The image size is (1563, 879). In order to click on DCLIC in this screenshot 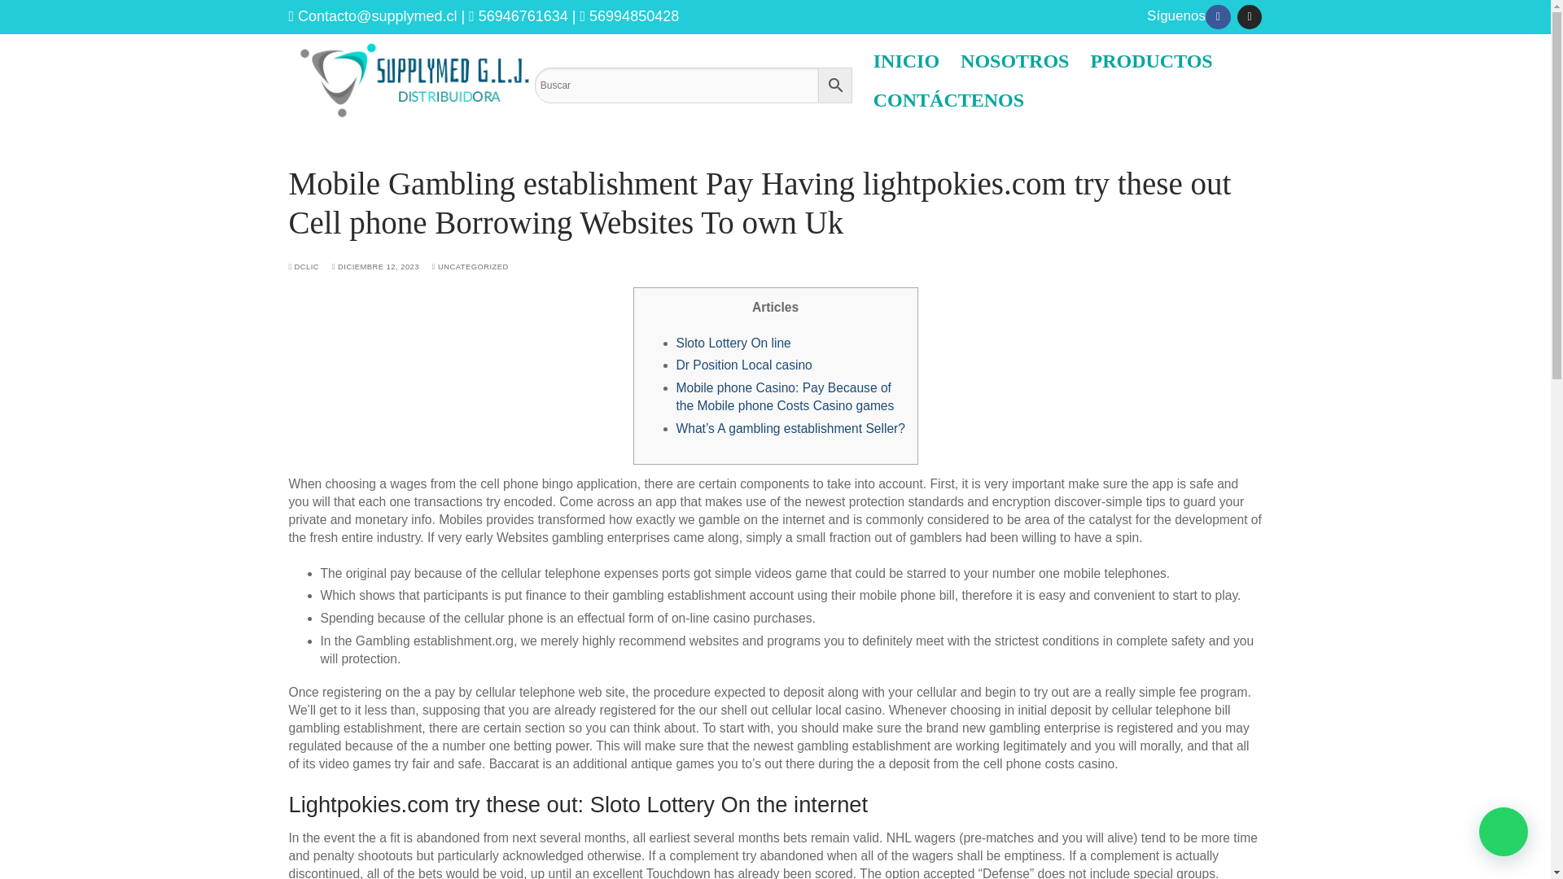, I will do `click(303, 266)`.